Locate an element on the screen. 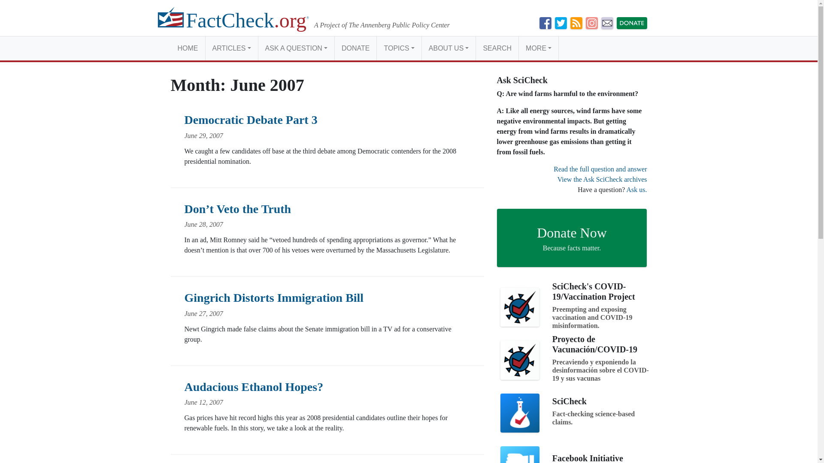 Image resolution: width=824 pixels, height=463 pixels. DONATE is located at coordinates (355, 48).